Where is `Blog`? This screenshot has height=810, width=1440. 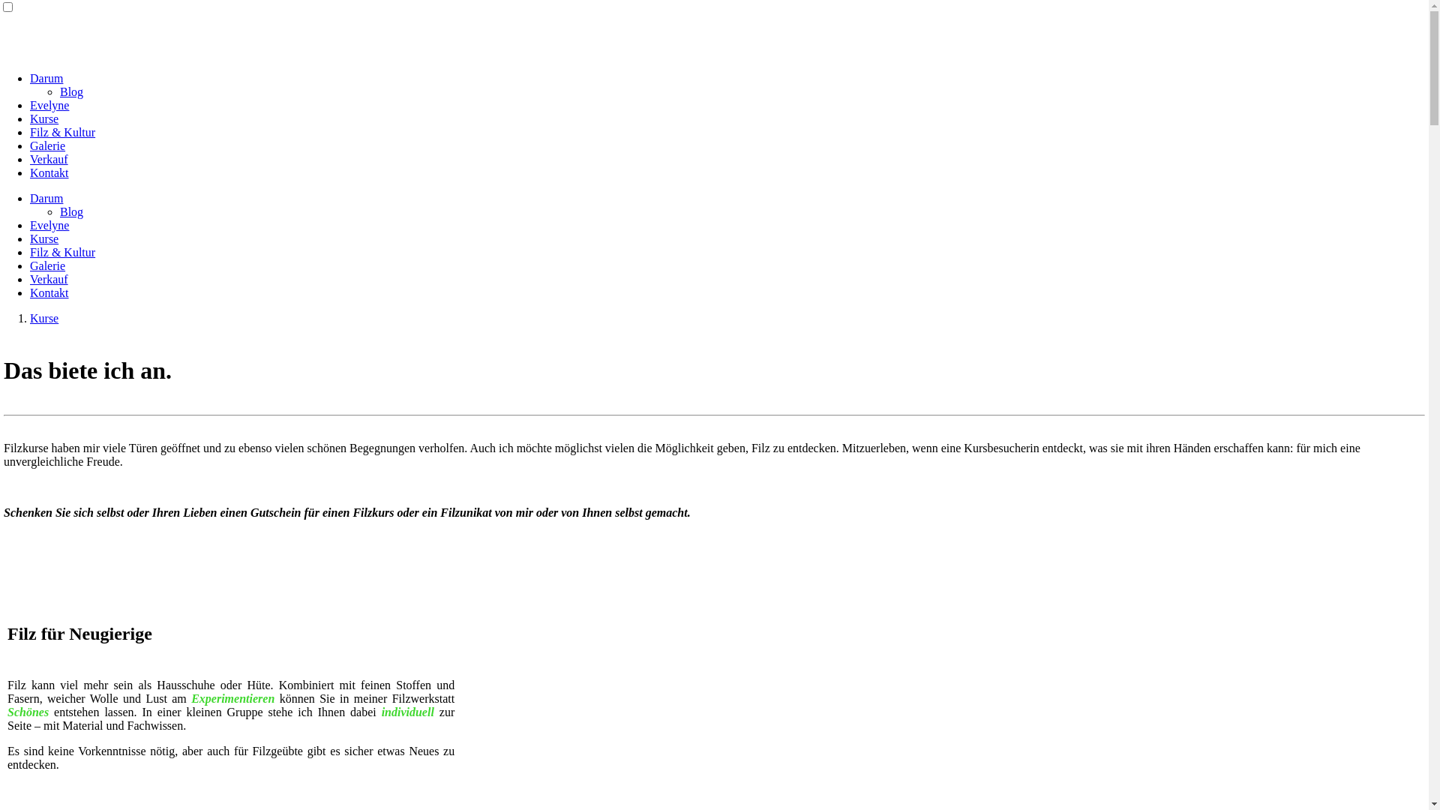 Blog is located at coordinates (72, 211).